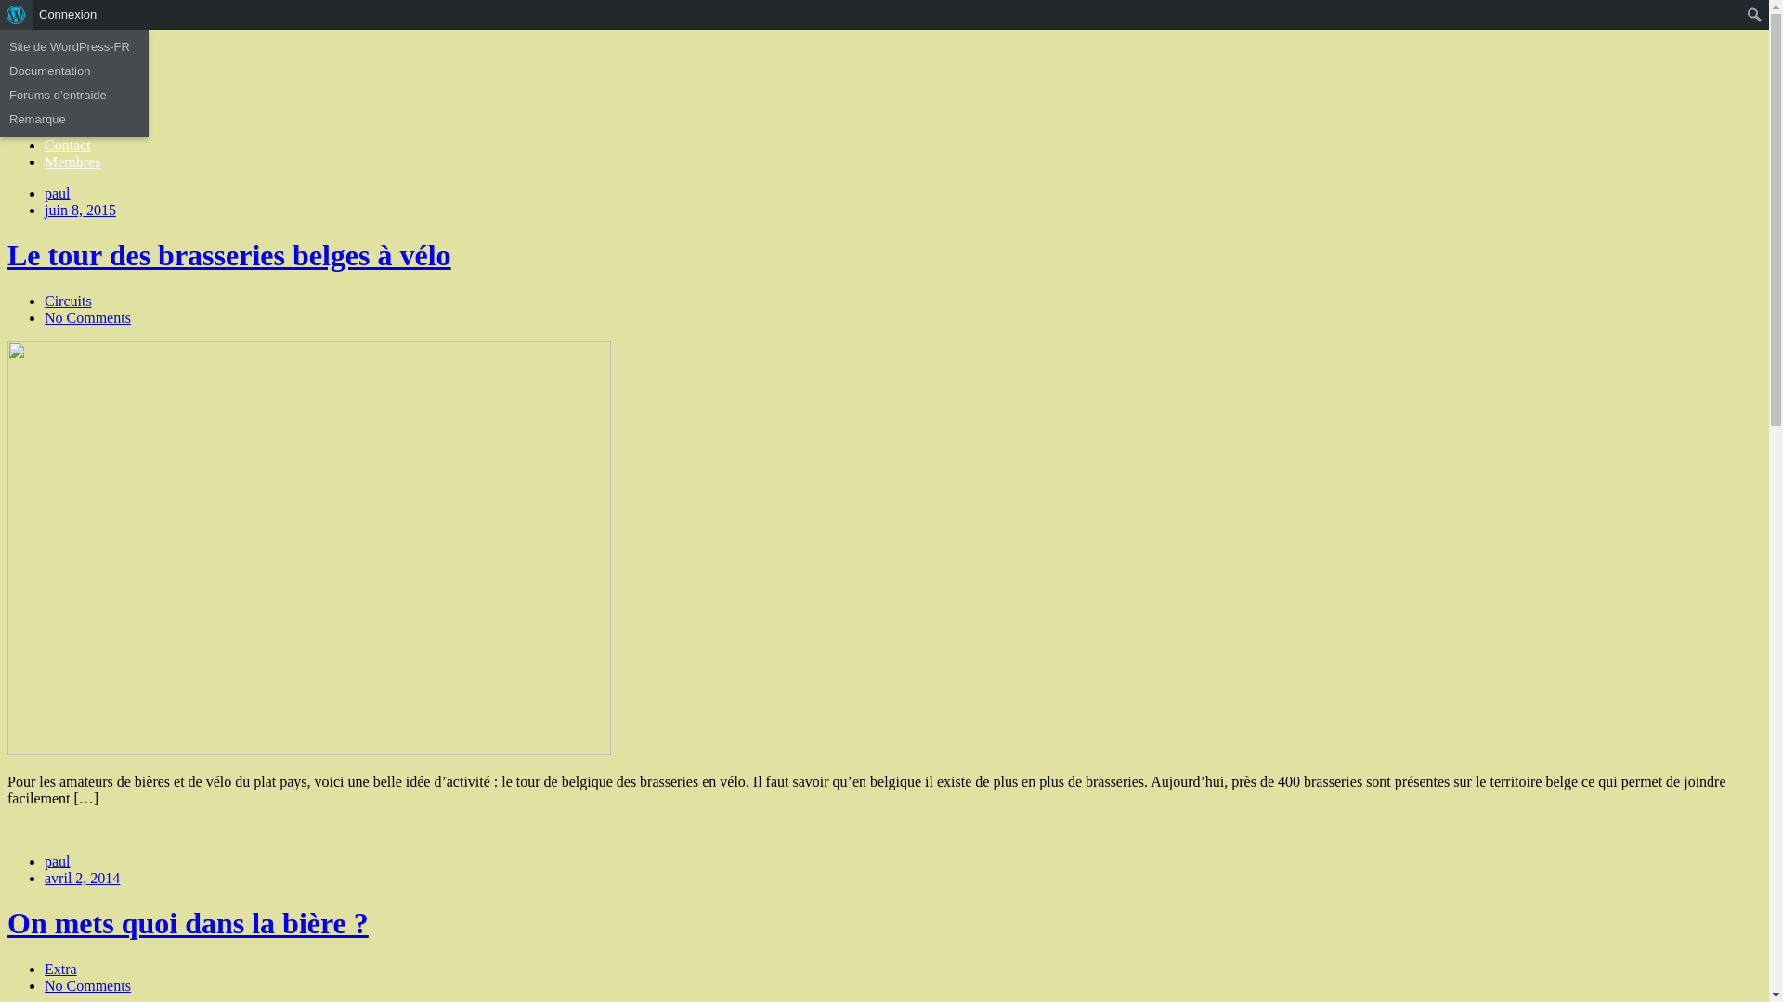 The height and width of the screenshot is (1002, 1783). I want to click on Site de WordPress-FR, so click(74, 47).